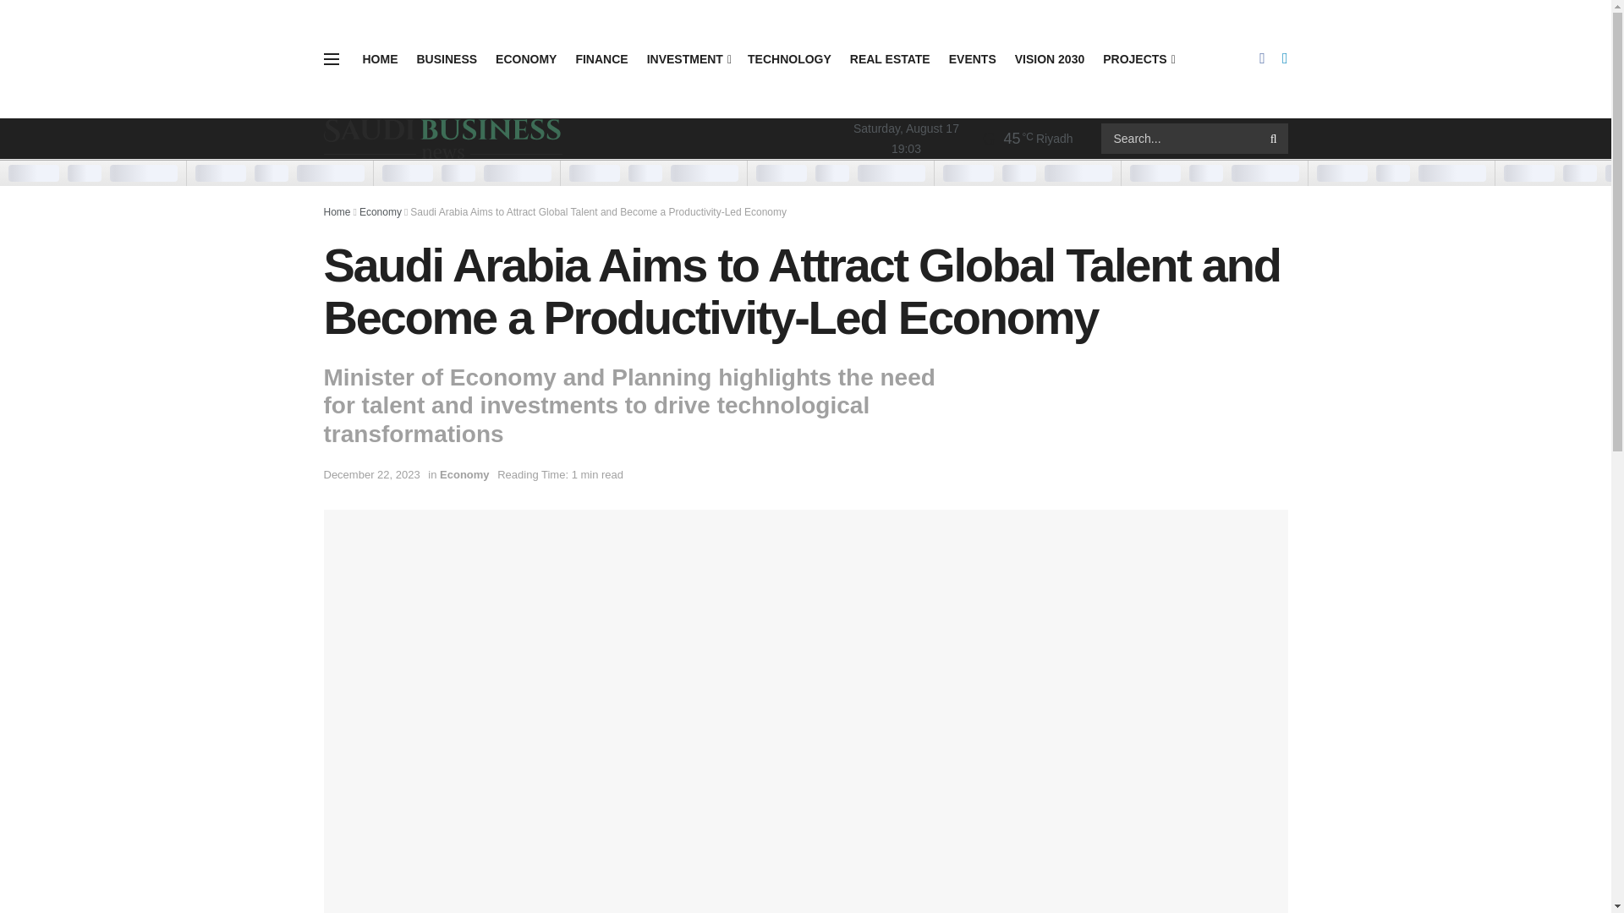 The width and height of the screenshot is (1624, 913). I want to click on PROJECTS, so click(1137, 59).